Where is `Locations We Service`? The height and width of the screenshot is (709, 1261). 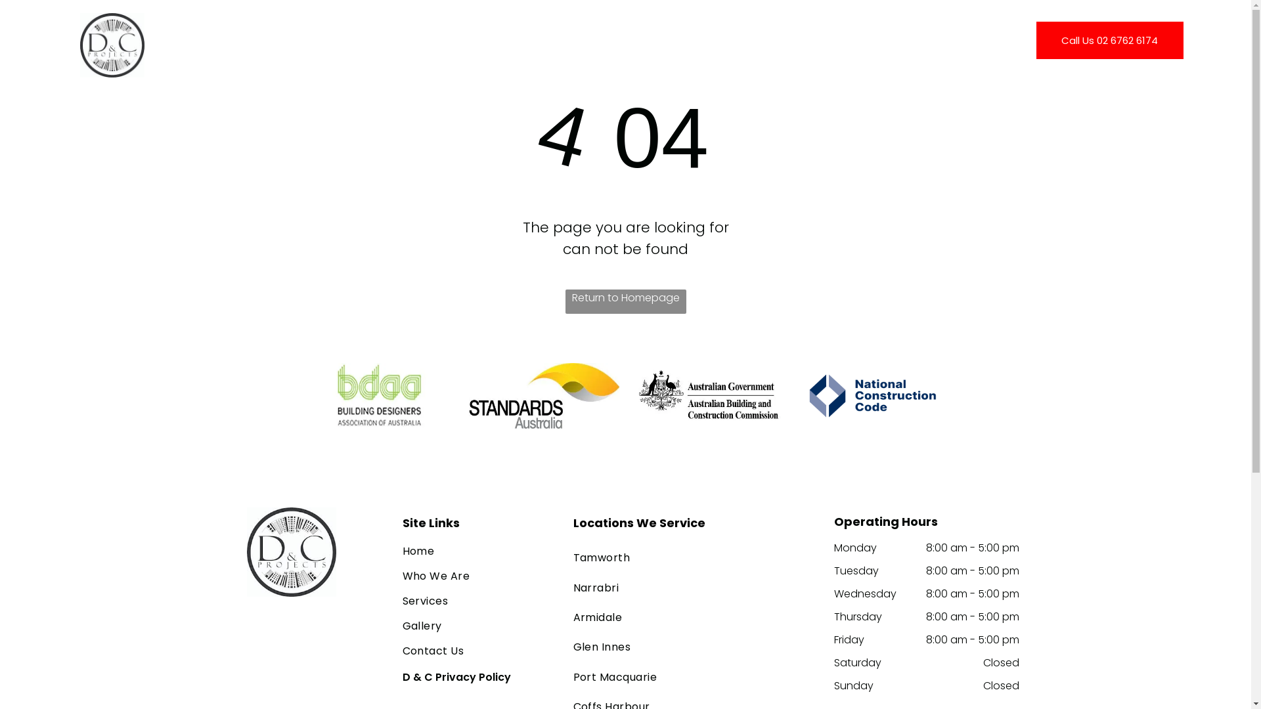 Locations We Service is located at coordinates (638, 523).